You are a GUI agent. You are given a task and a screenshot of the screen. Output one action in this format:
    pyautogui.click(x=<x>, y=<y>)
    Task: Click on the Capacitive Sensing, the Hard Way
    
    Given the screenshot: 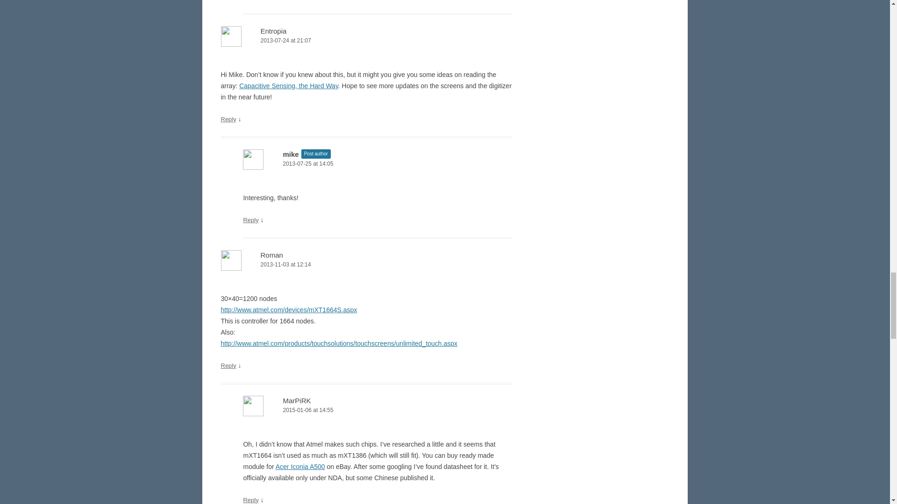 What is the action you would take?
    pyautogui.click(x=289, y=86)
    